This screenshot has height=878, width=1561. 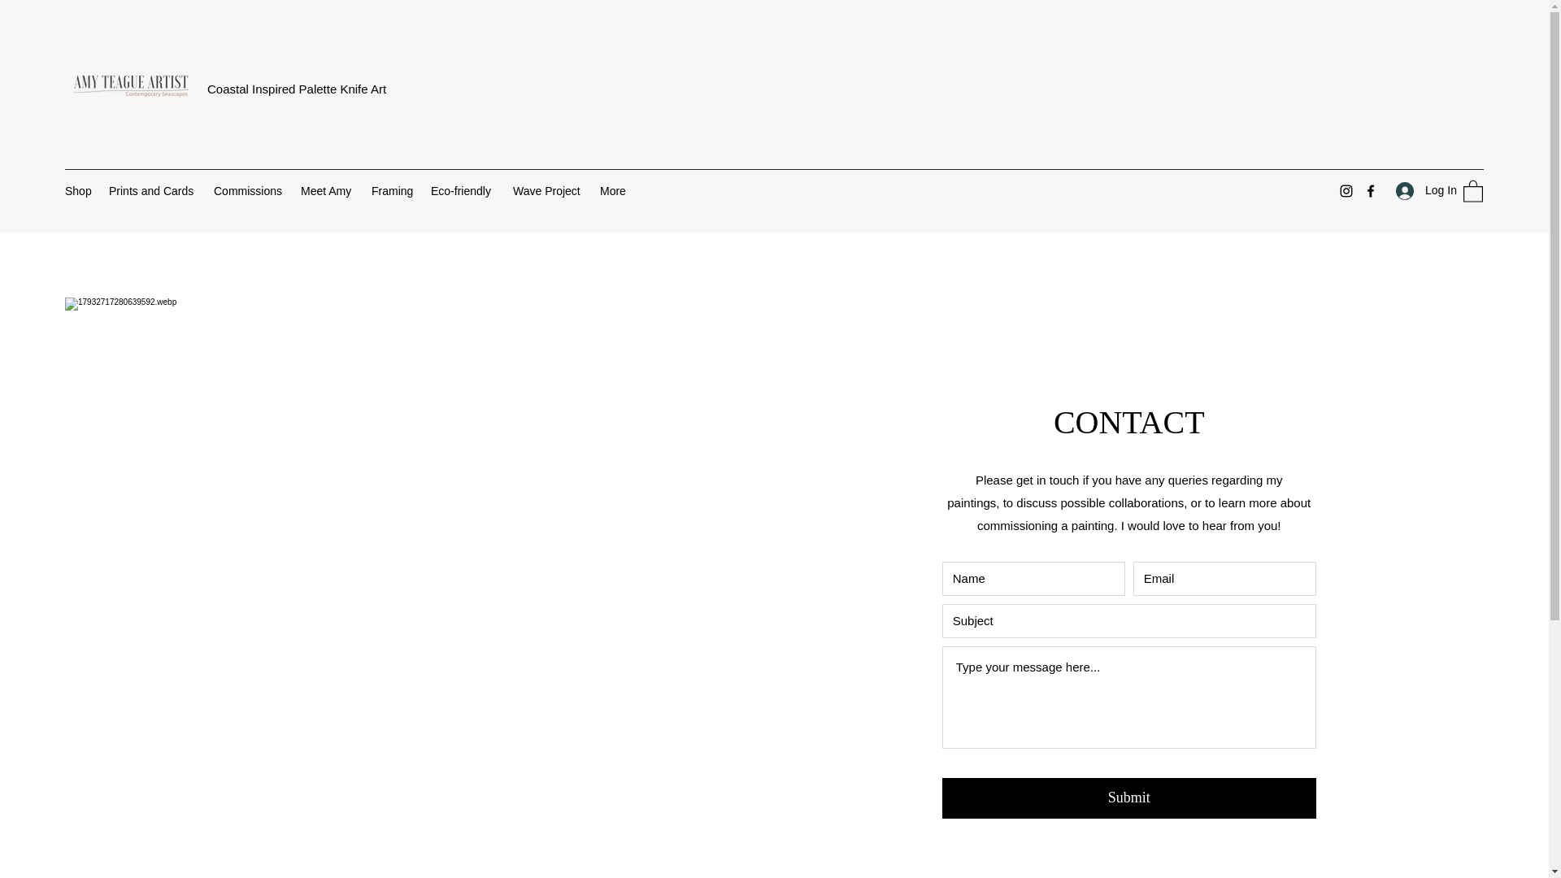 I want to click on Eco-friendly, so click(x=463, y=190).